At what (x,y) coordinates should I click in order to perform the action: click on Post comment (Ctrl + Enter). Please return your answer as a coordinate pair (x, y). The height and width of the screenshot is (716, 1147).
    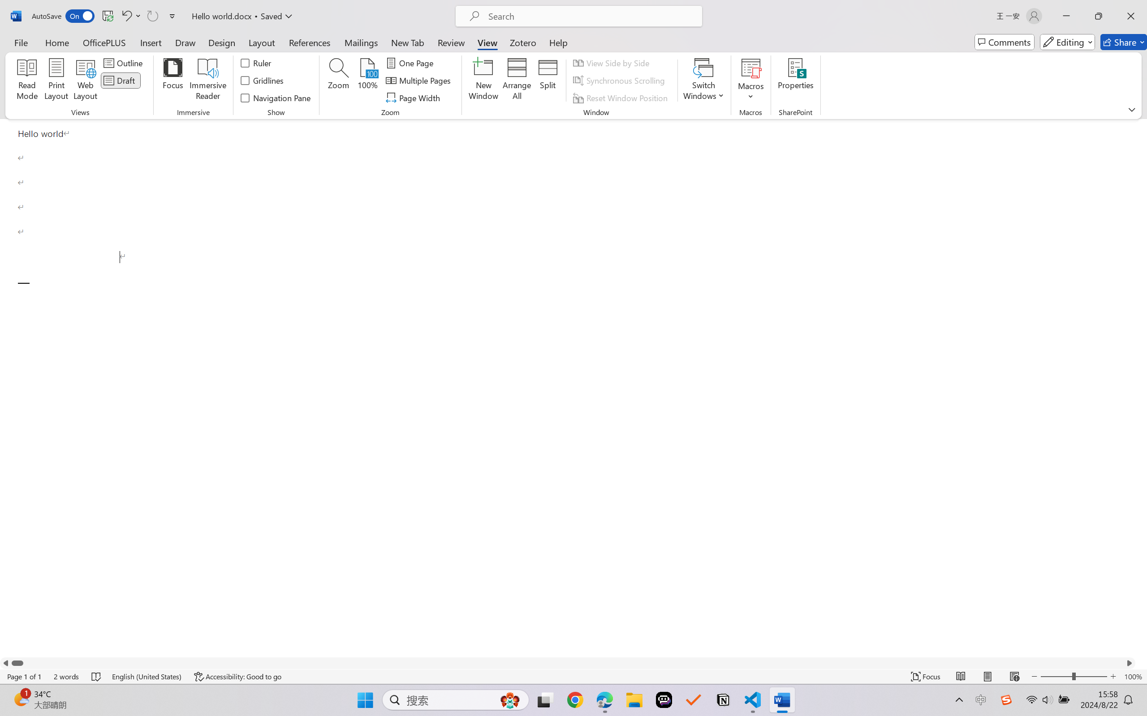
    Looking at the image, I should click on (1087, 173).